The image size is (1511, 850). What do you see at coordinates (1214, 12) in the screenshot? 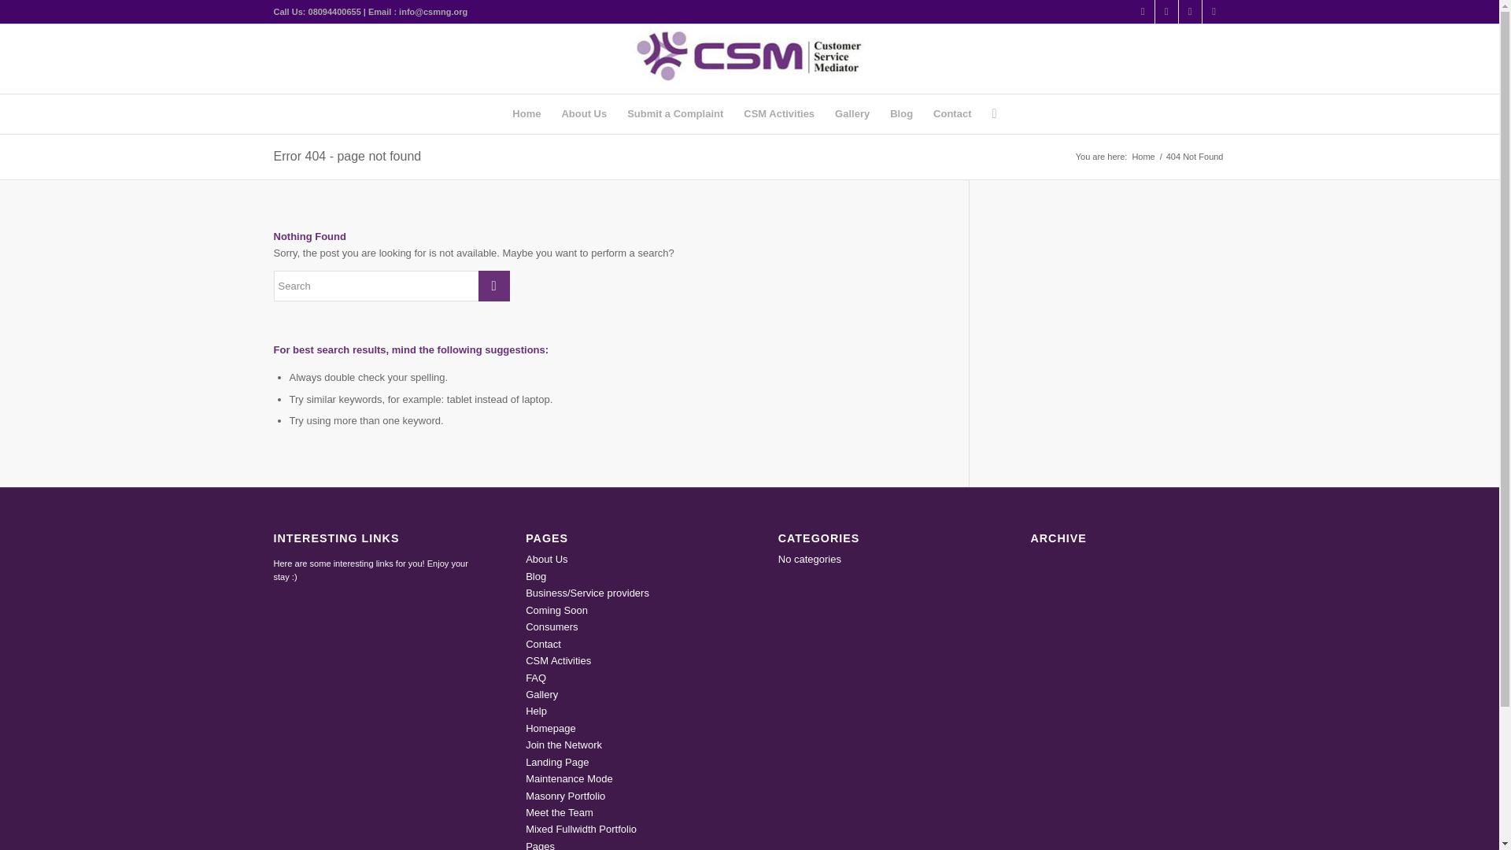
I see `Facebook` at bounding box center [1214, 12].